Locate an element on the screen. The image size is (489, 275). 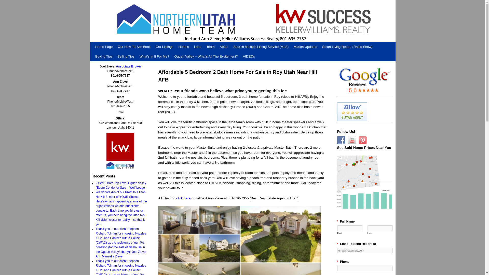
Buying Tips is located at coordinates (104, 57).